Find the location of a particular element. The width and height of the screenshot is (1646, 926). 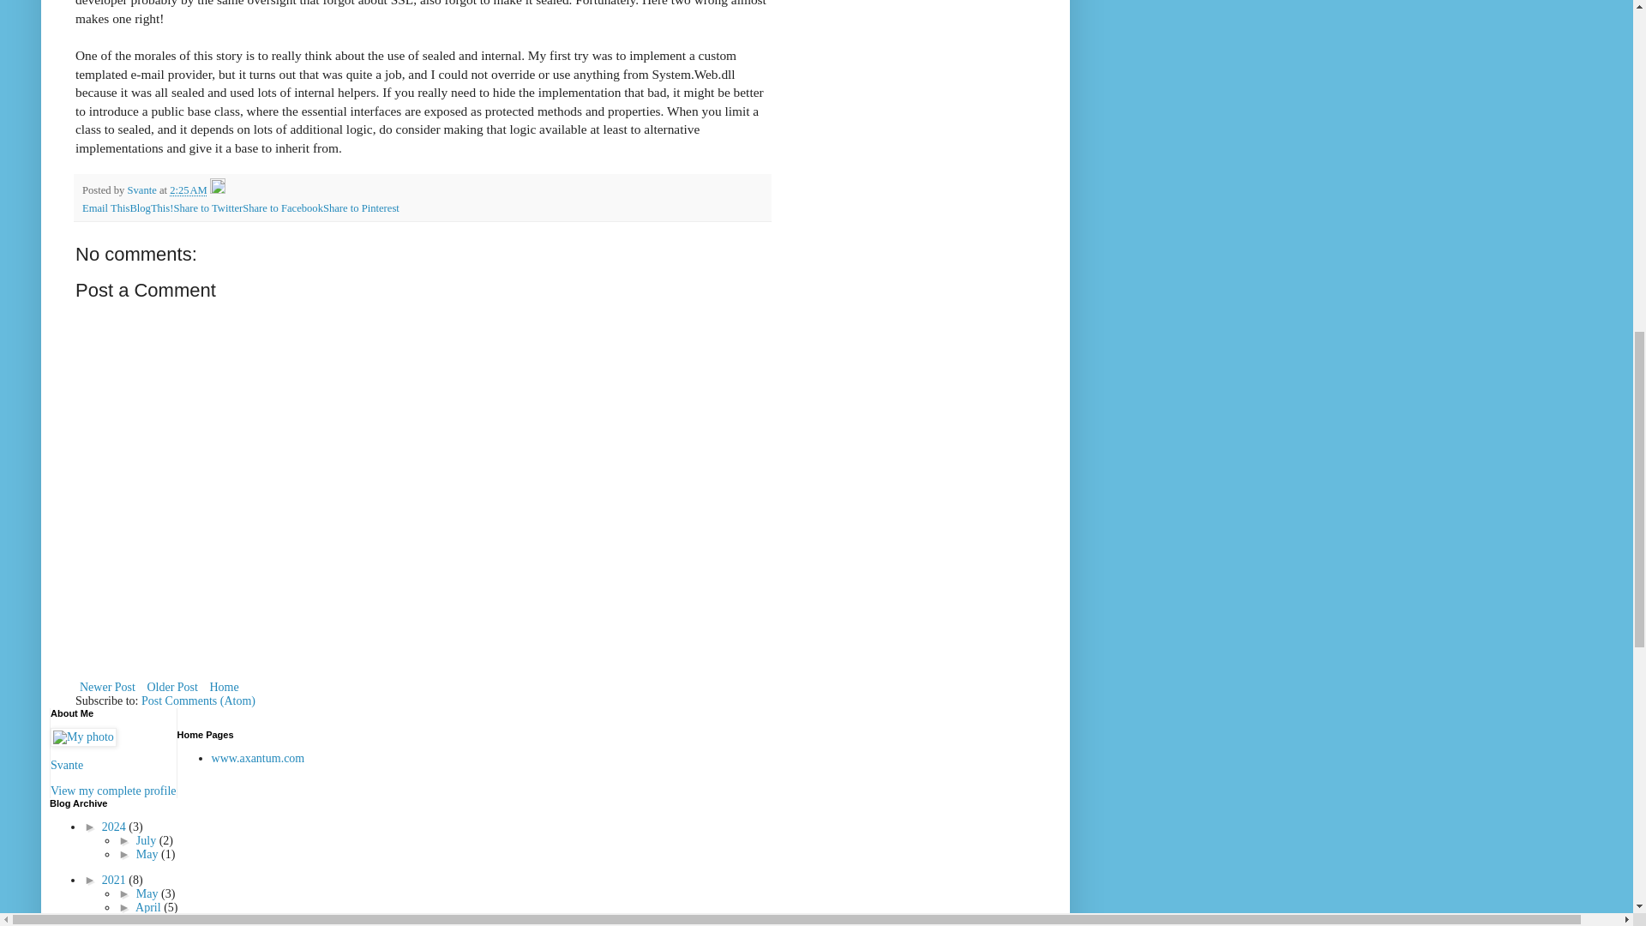

Older Post is located at coordinates (171, 688).